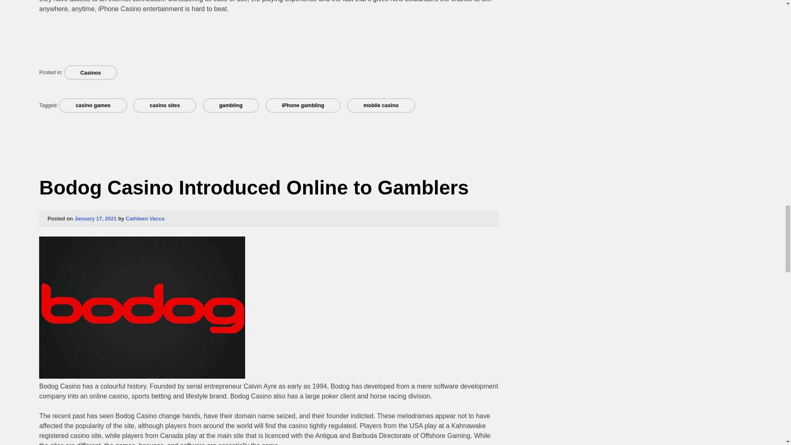 The image size is (791, 445). Describe the element at coordinates (381, 105) in the screenshot. I see `mobile casino` at that location.